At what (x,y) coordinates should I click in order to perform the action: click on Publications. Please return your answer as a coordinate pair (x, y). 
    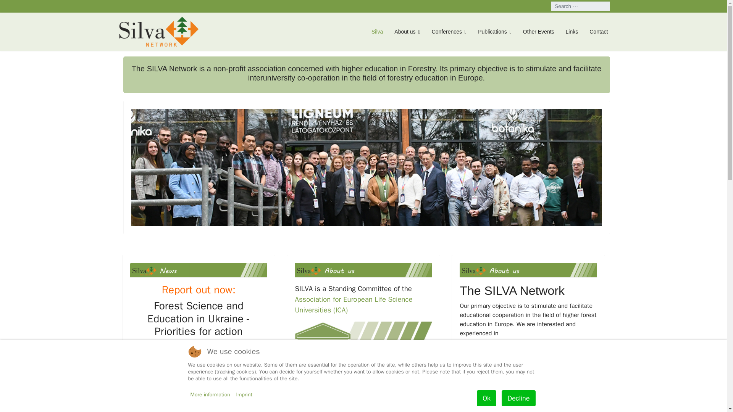
    Looking at the image, I should click on (495, 32).